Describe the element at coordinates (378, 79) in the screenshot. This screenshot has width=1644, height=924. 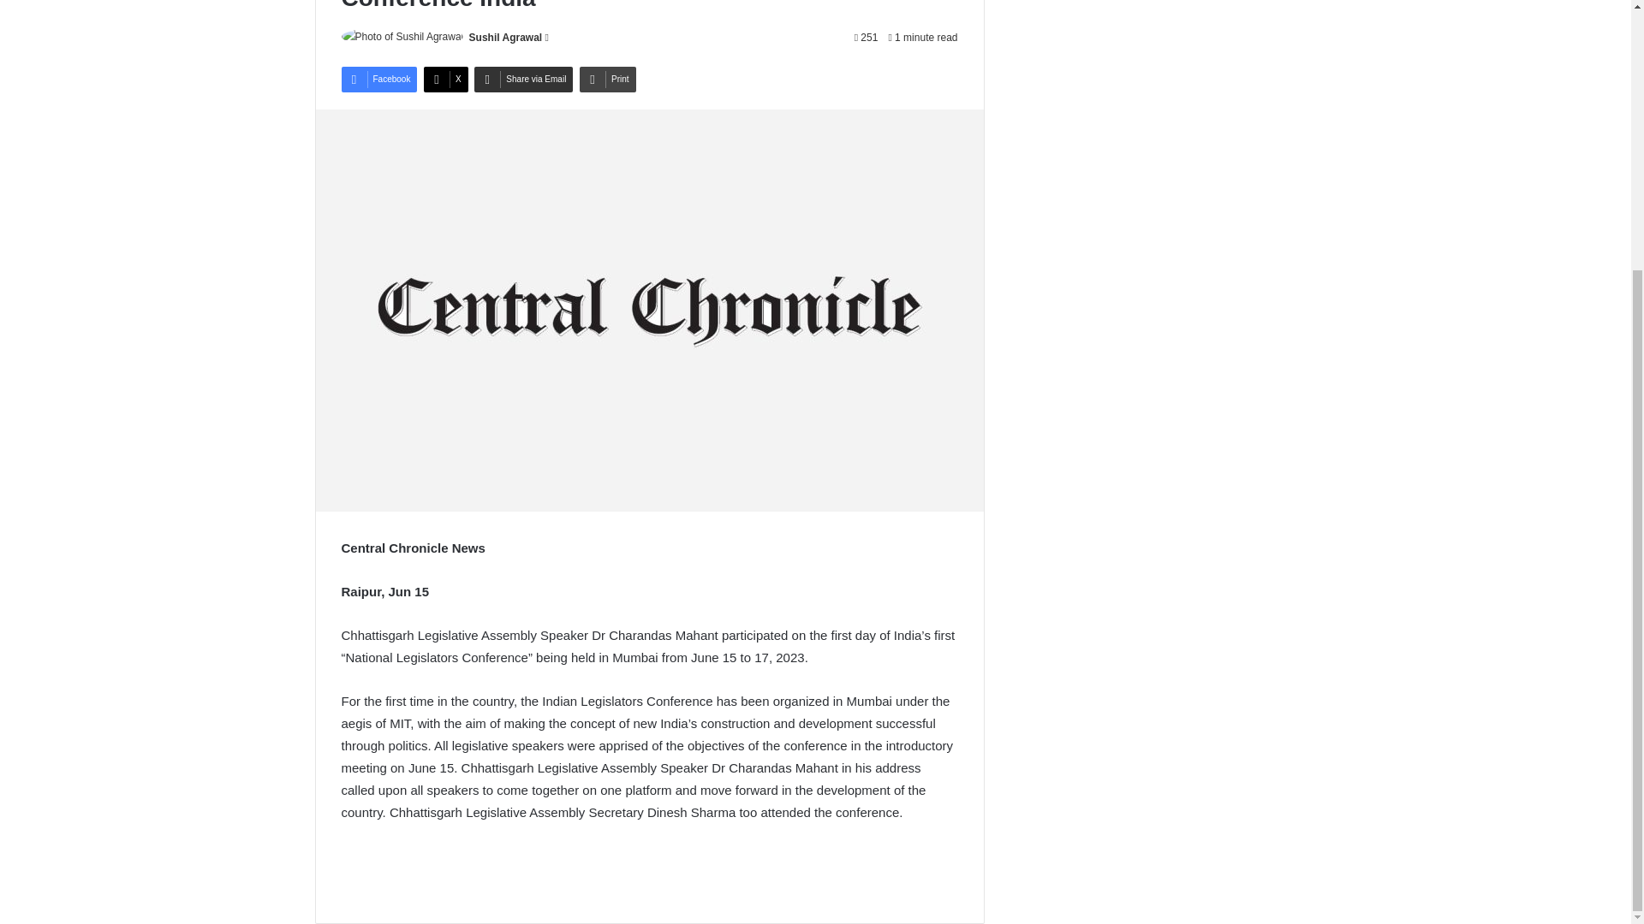
I see `Facebook` at that location.